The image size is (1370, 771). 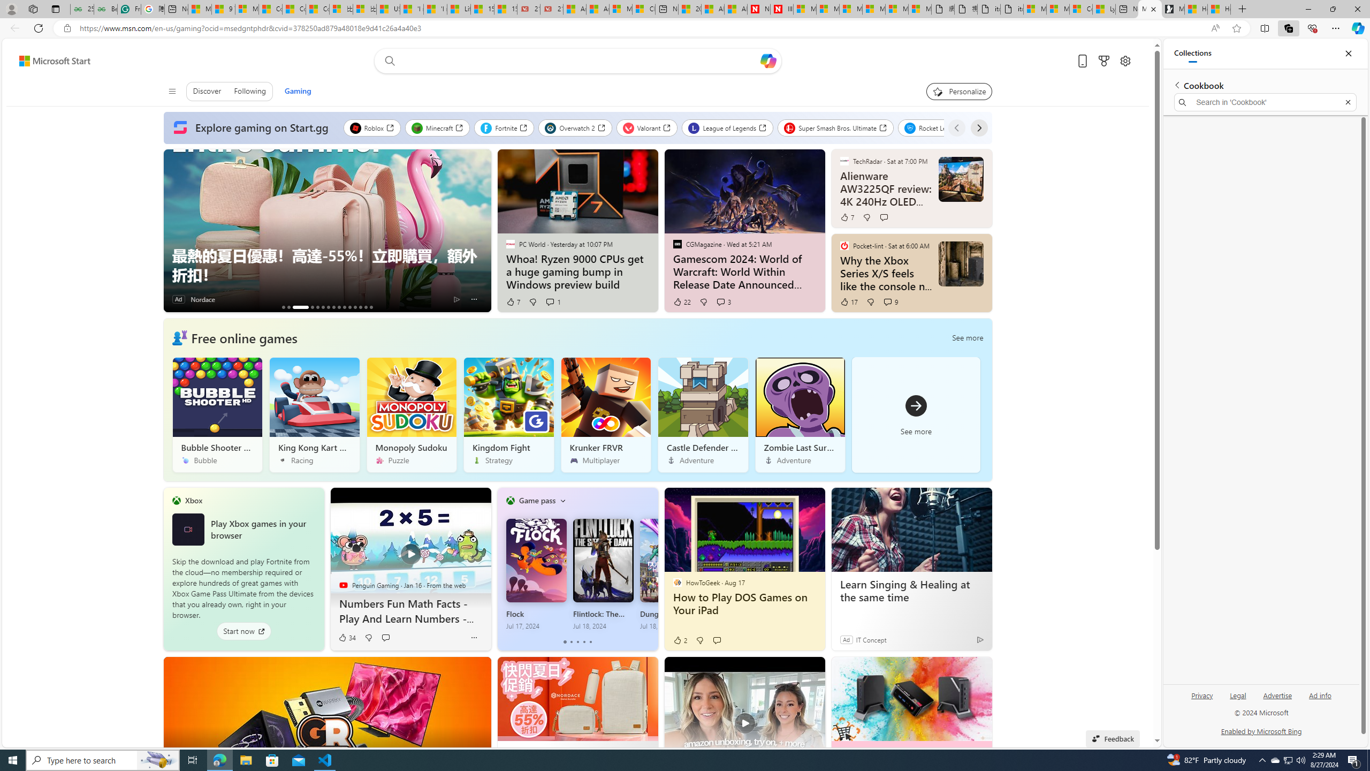 I want to click on Free online games See more, so click(x=577, y=399).